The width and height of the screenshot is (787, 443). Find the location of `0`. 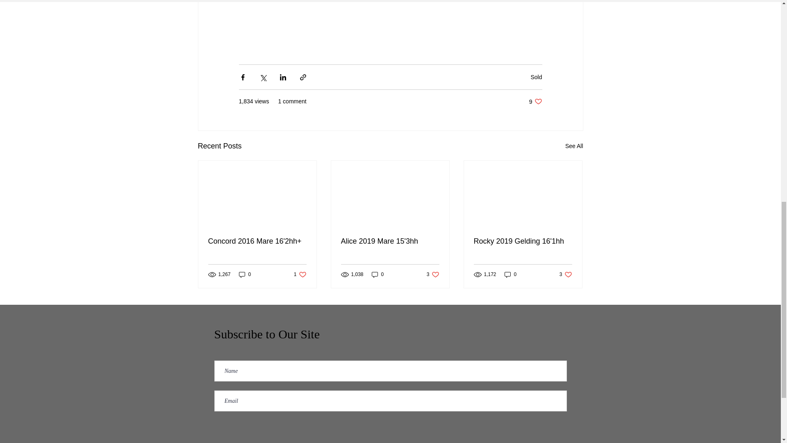

0 is located at coordinates (433, 274).